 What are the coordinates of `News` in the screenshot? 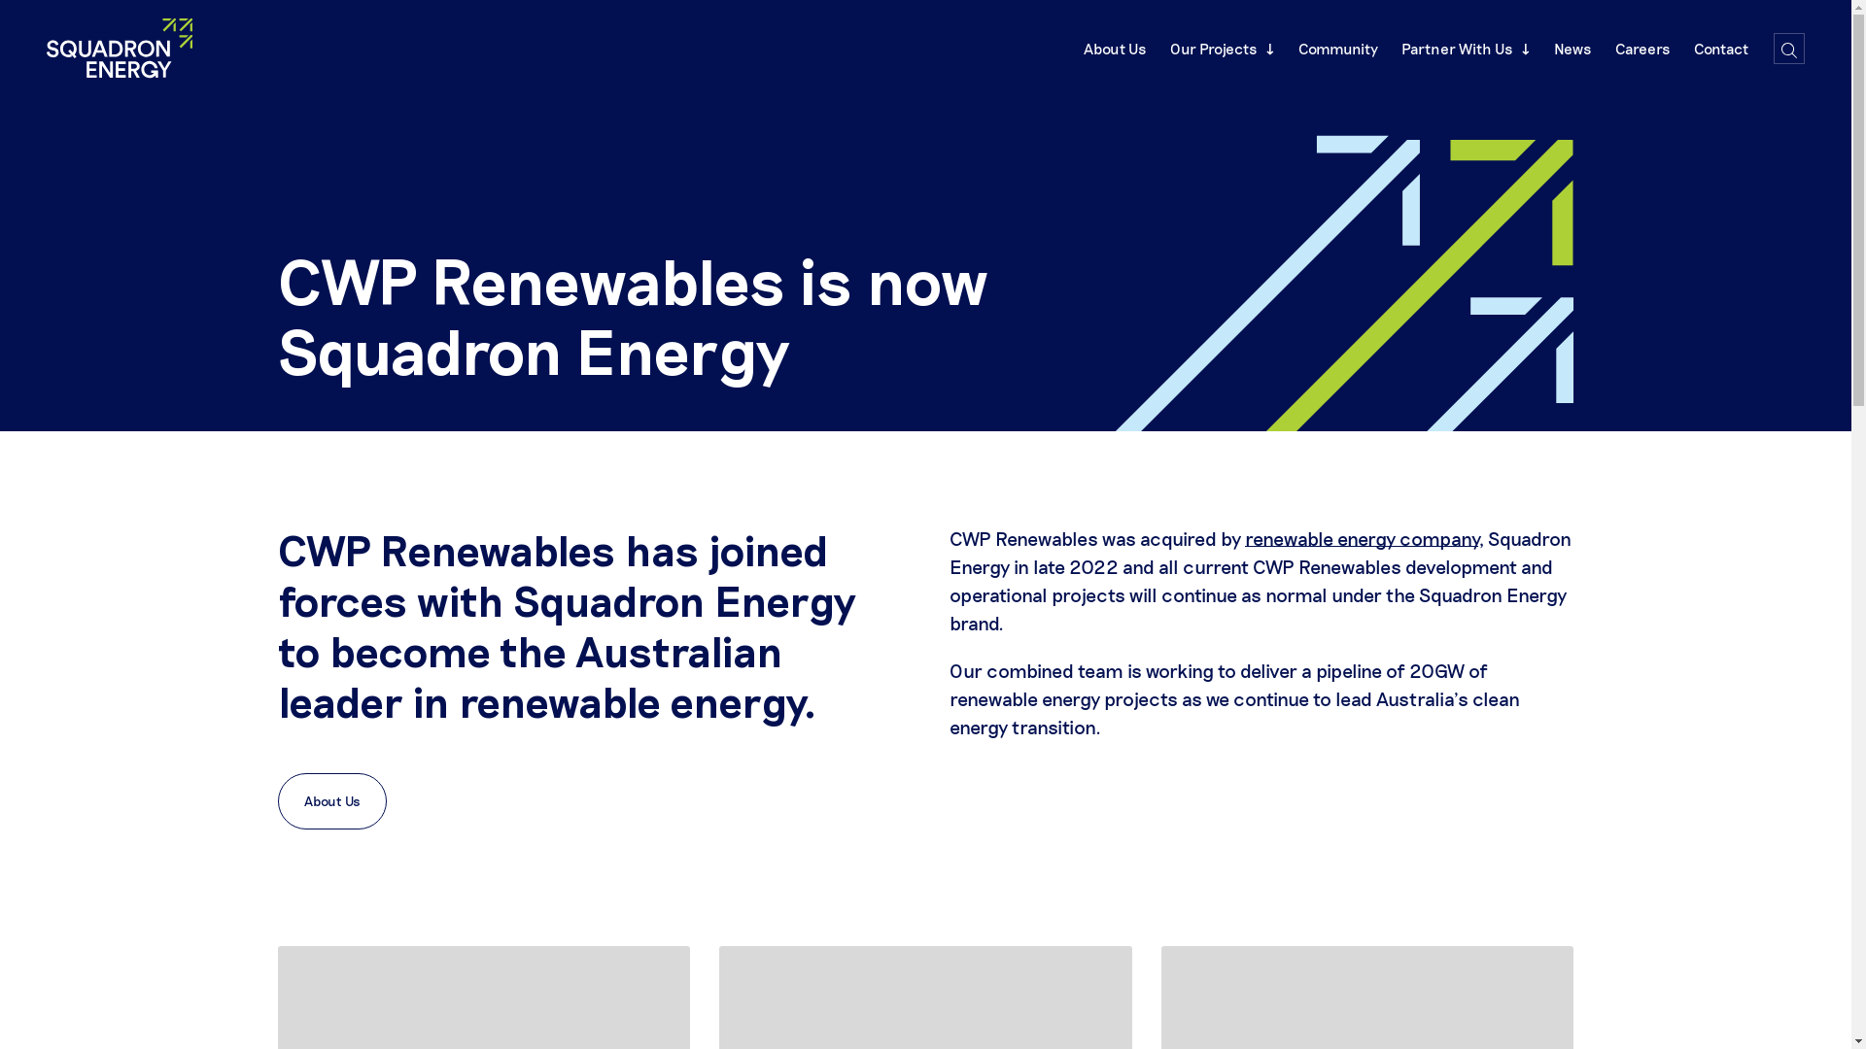 It's located at (1572, 49).